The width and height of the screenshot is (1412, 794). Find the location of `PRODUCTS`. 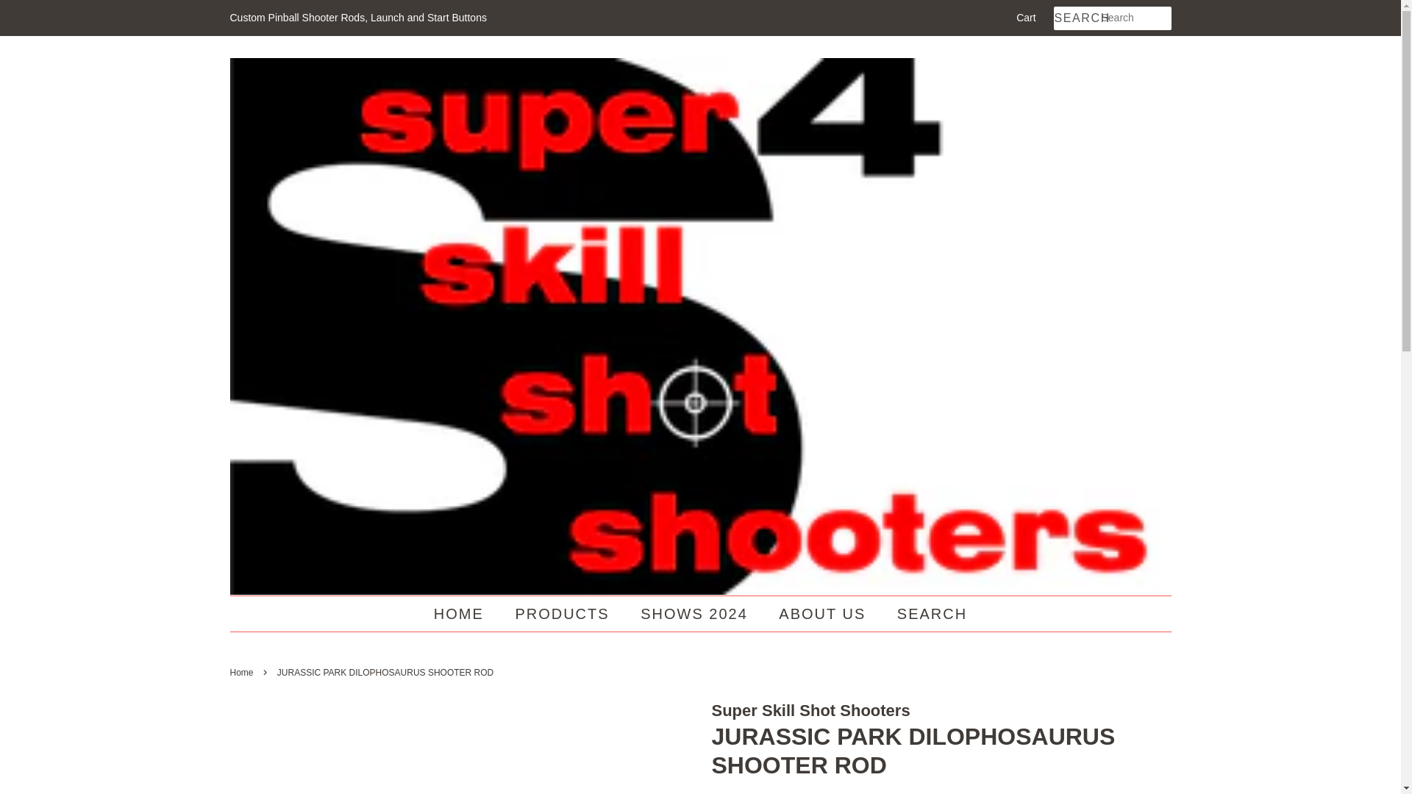

PRODUCTS is located at coordinates (563, 613).